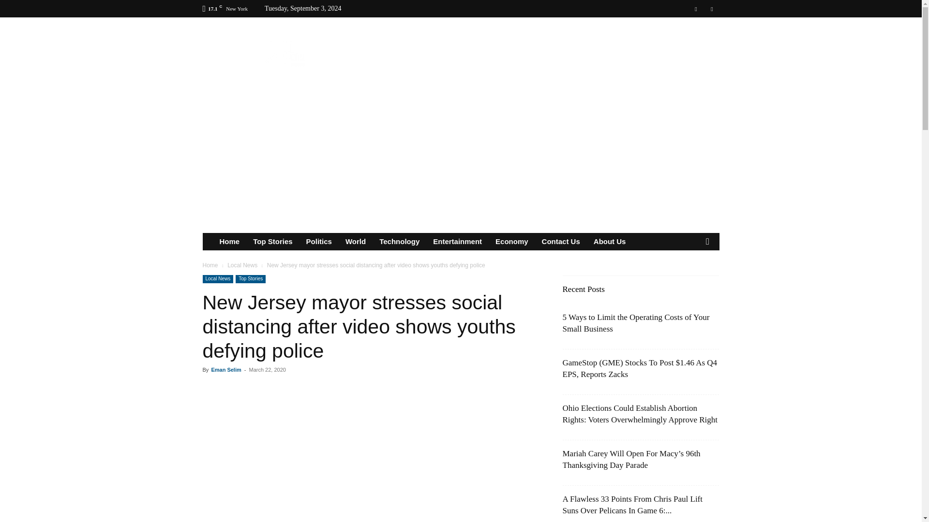 The height and width of the screenshot is (522, 929). What do you see at coordinates (355, 242) in the screenshot?
I see `World` at bounding box center [355, 242].